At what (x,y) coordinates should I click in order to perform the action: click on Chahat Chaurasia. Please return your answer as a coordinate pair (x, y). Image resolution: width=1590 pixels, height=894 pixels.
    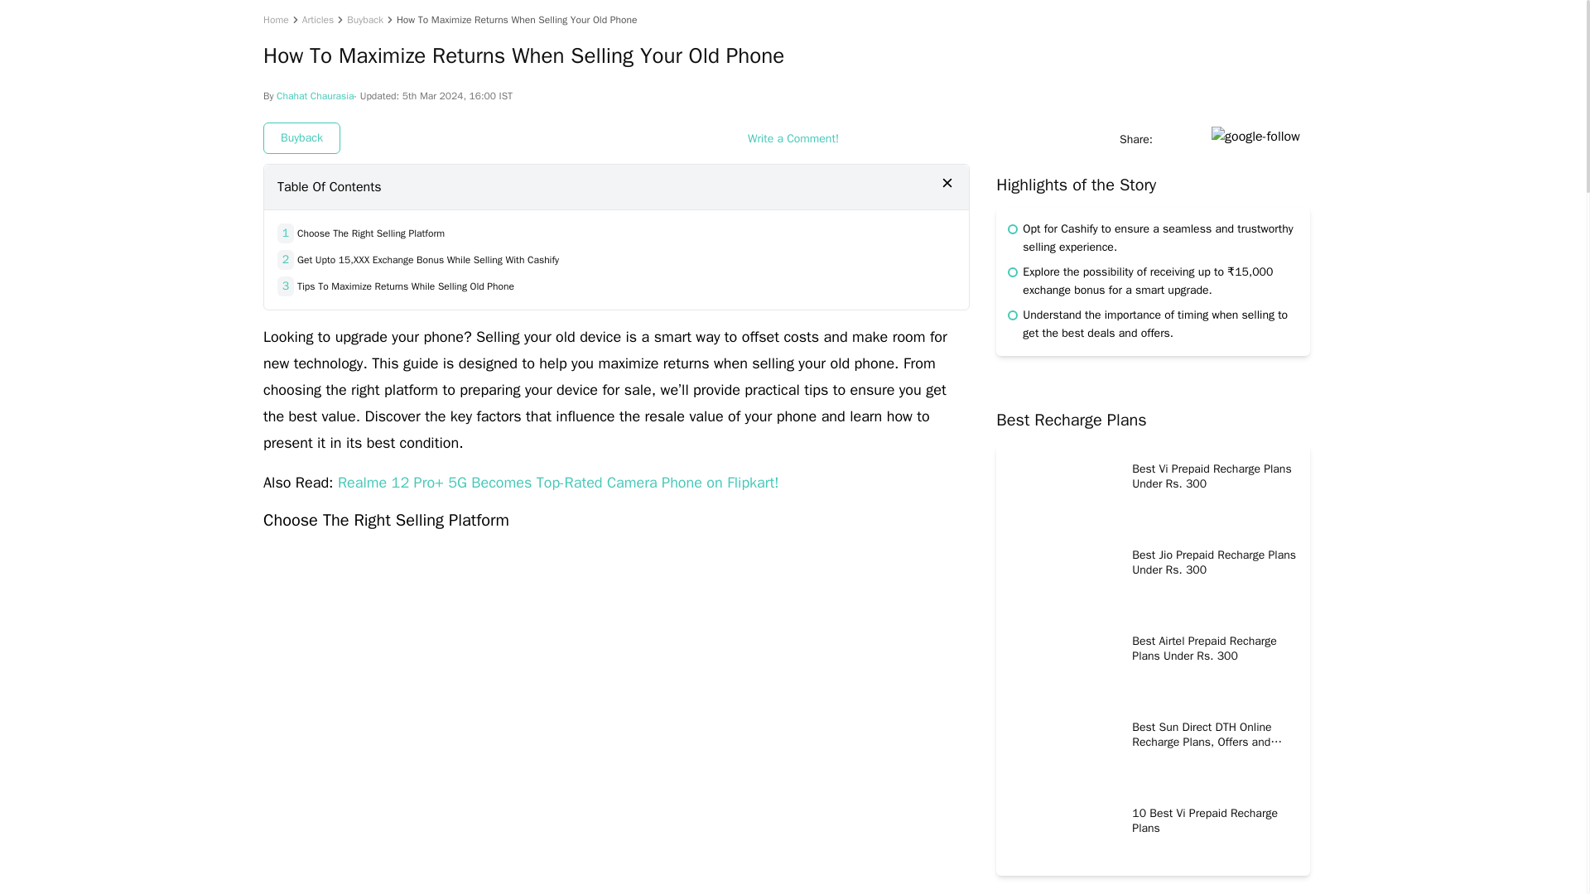
    Looking at the image, I should click on (315, 96).